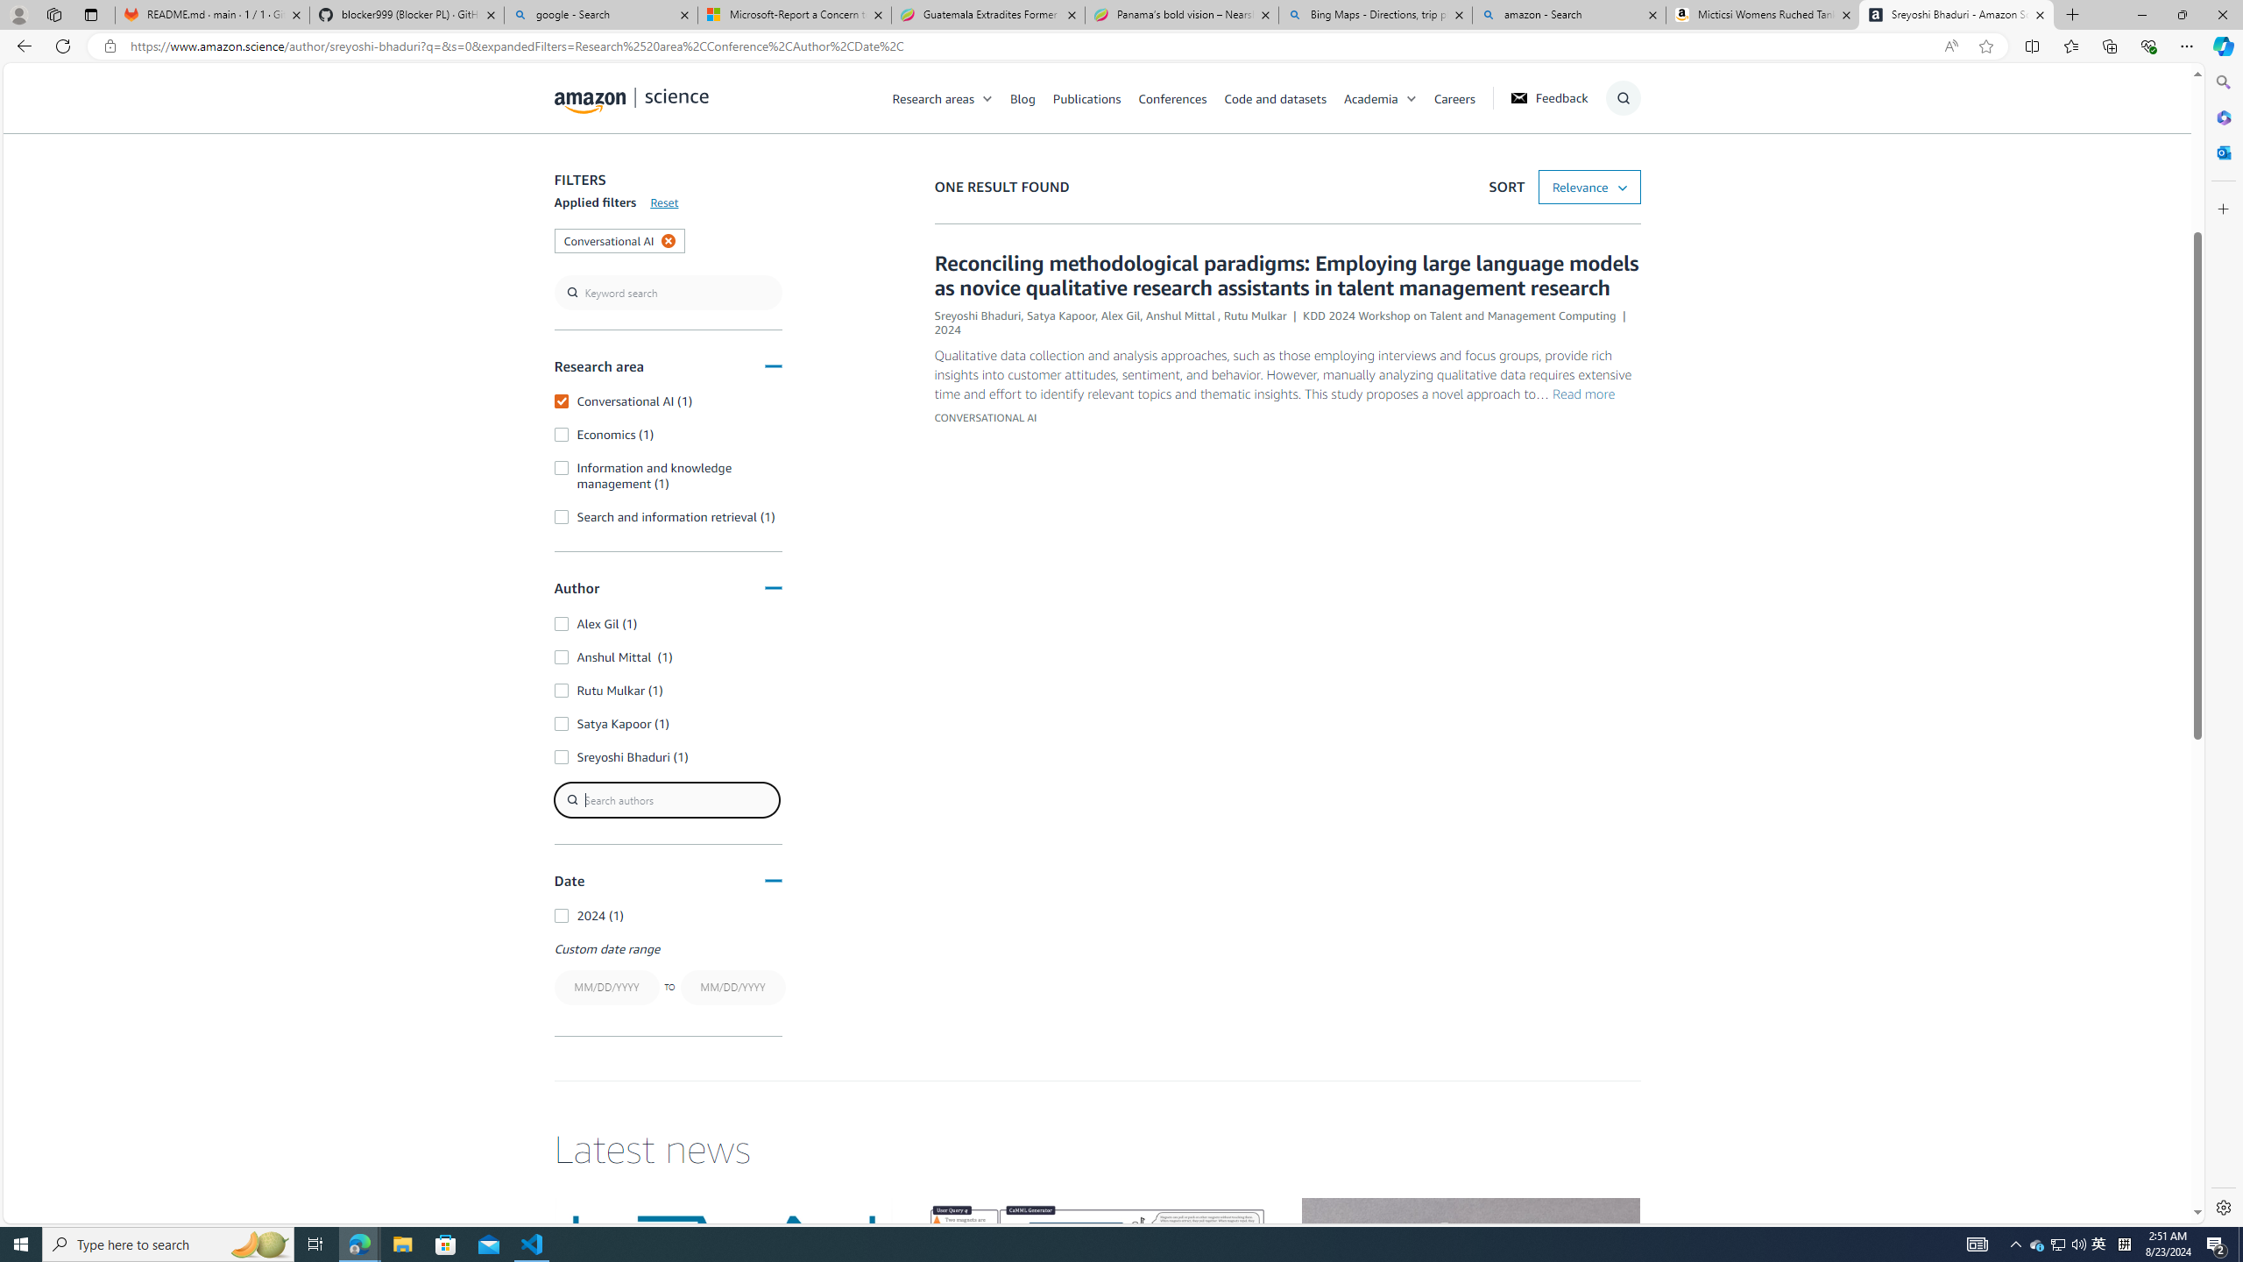 The width and height of the screenshot is (2243, 1262). What do you see at coordinates (1617, 167) in the screenshot?
I see `Submit Search` at bounding box center [1617, 167].